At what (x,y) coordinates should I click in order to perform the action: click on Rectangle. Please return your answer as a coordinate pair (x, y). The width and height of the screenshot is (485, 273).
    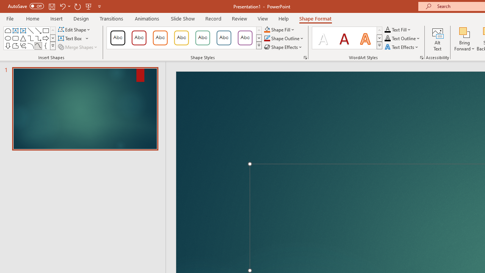
    Looking at the image, I should click on (45, 30).